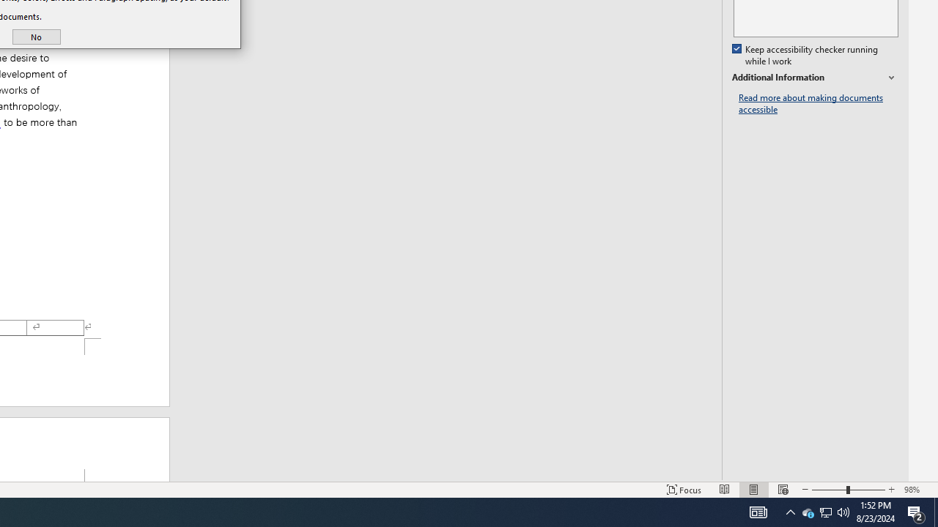 The width and height of the screenshot is (938, 527). What do you see at coordinates (808, 512) in the screenshot?
I see `User Promoted Notification Area` at bounding box center [808, 512].